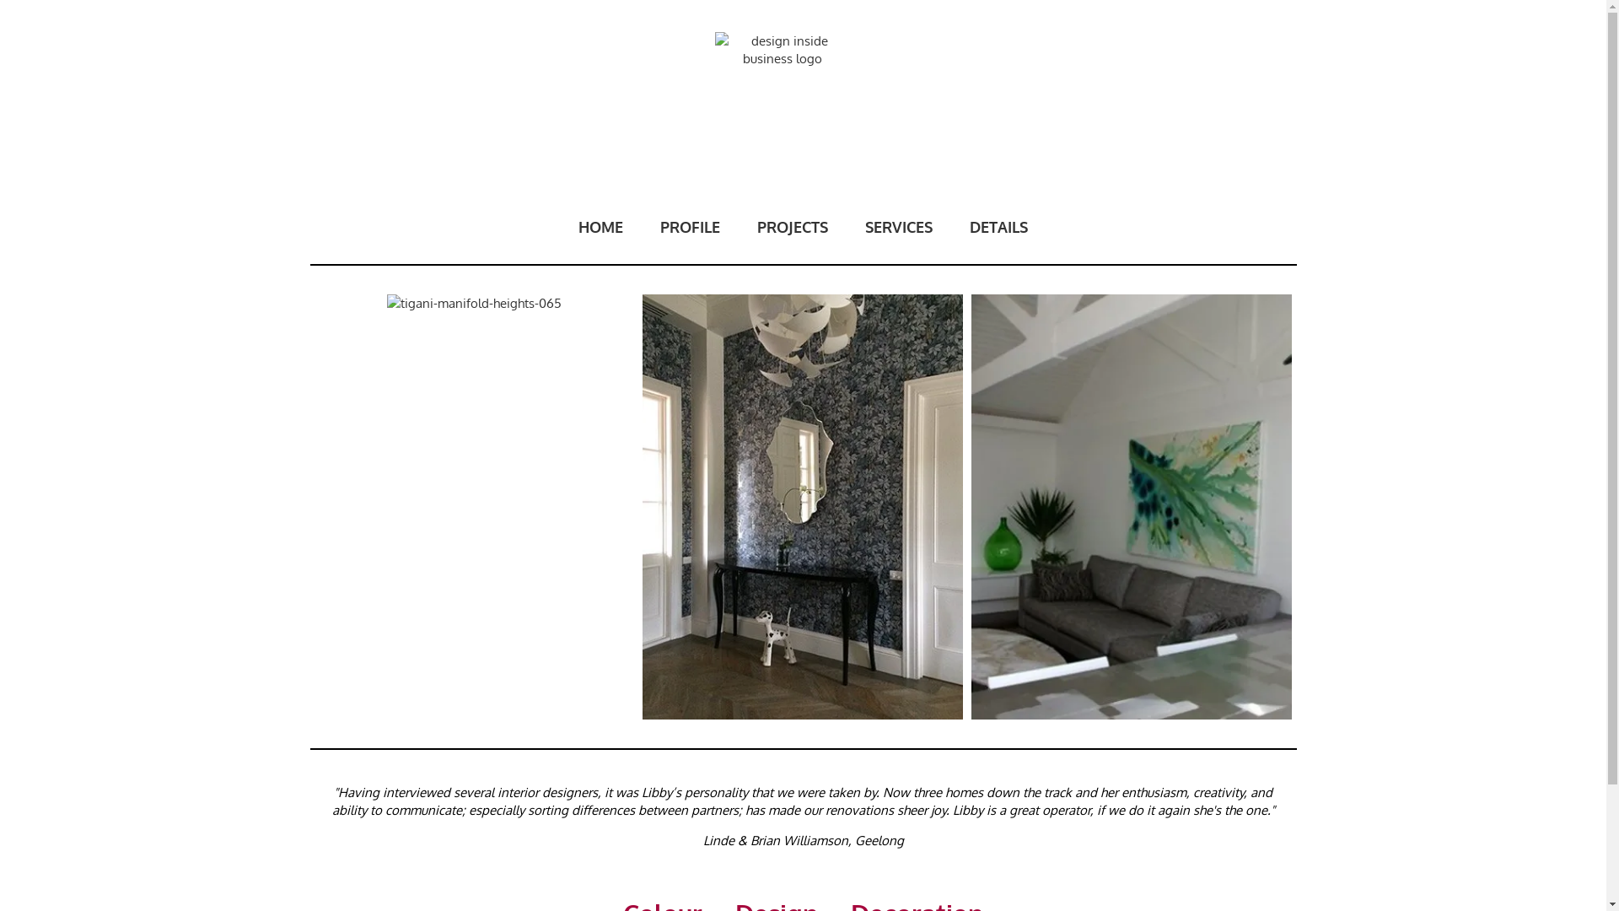 This screenshot has width=1619, height=911. I want to click on design inside business logo, so click(783, 73).